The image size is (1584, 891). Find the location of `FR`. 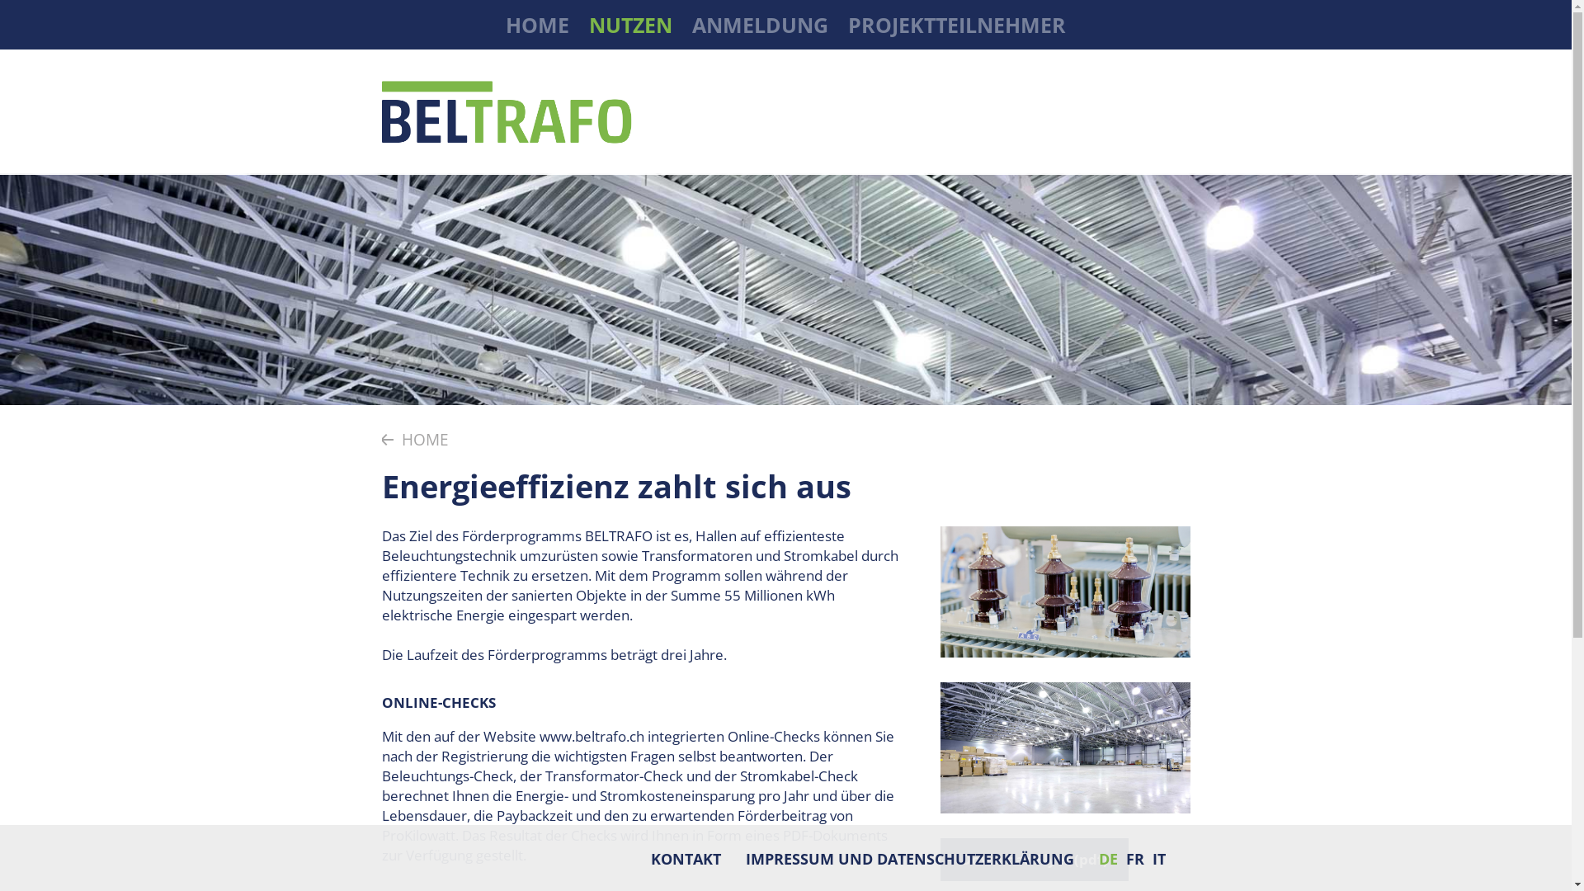

FR is located at coordinates (1134, 859).